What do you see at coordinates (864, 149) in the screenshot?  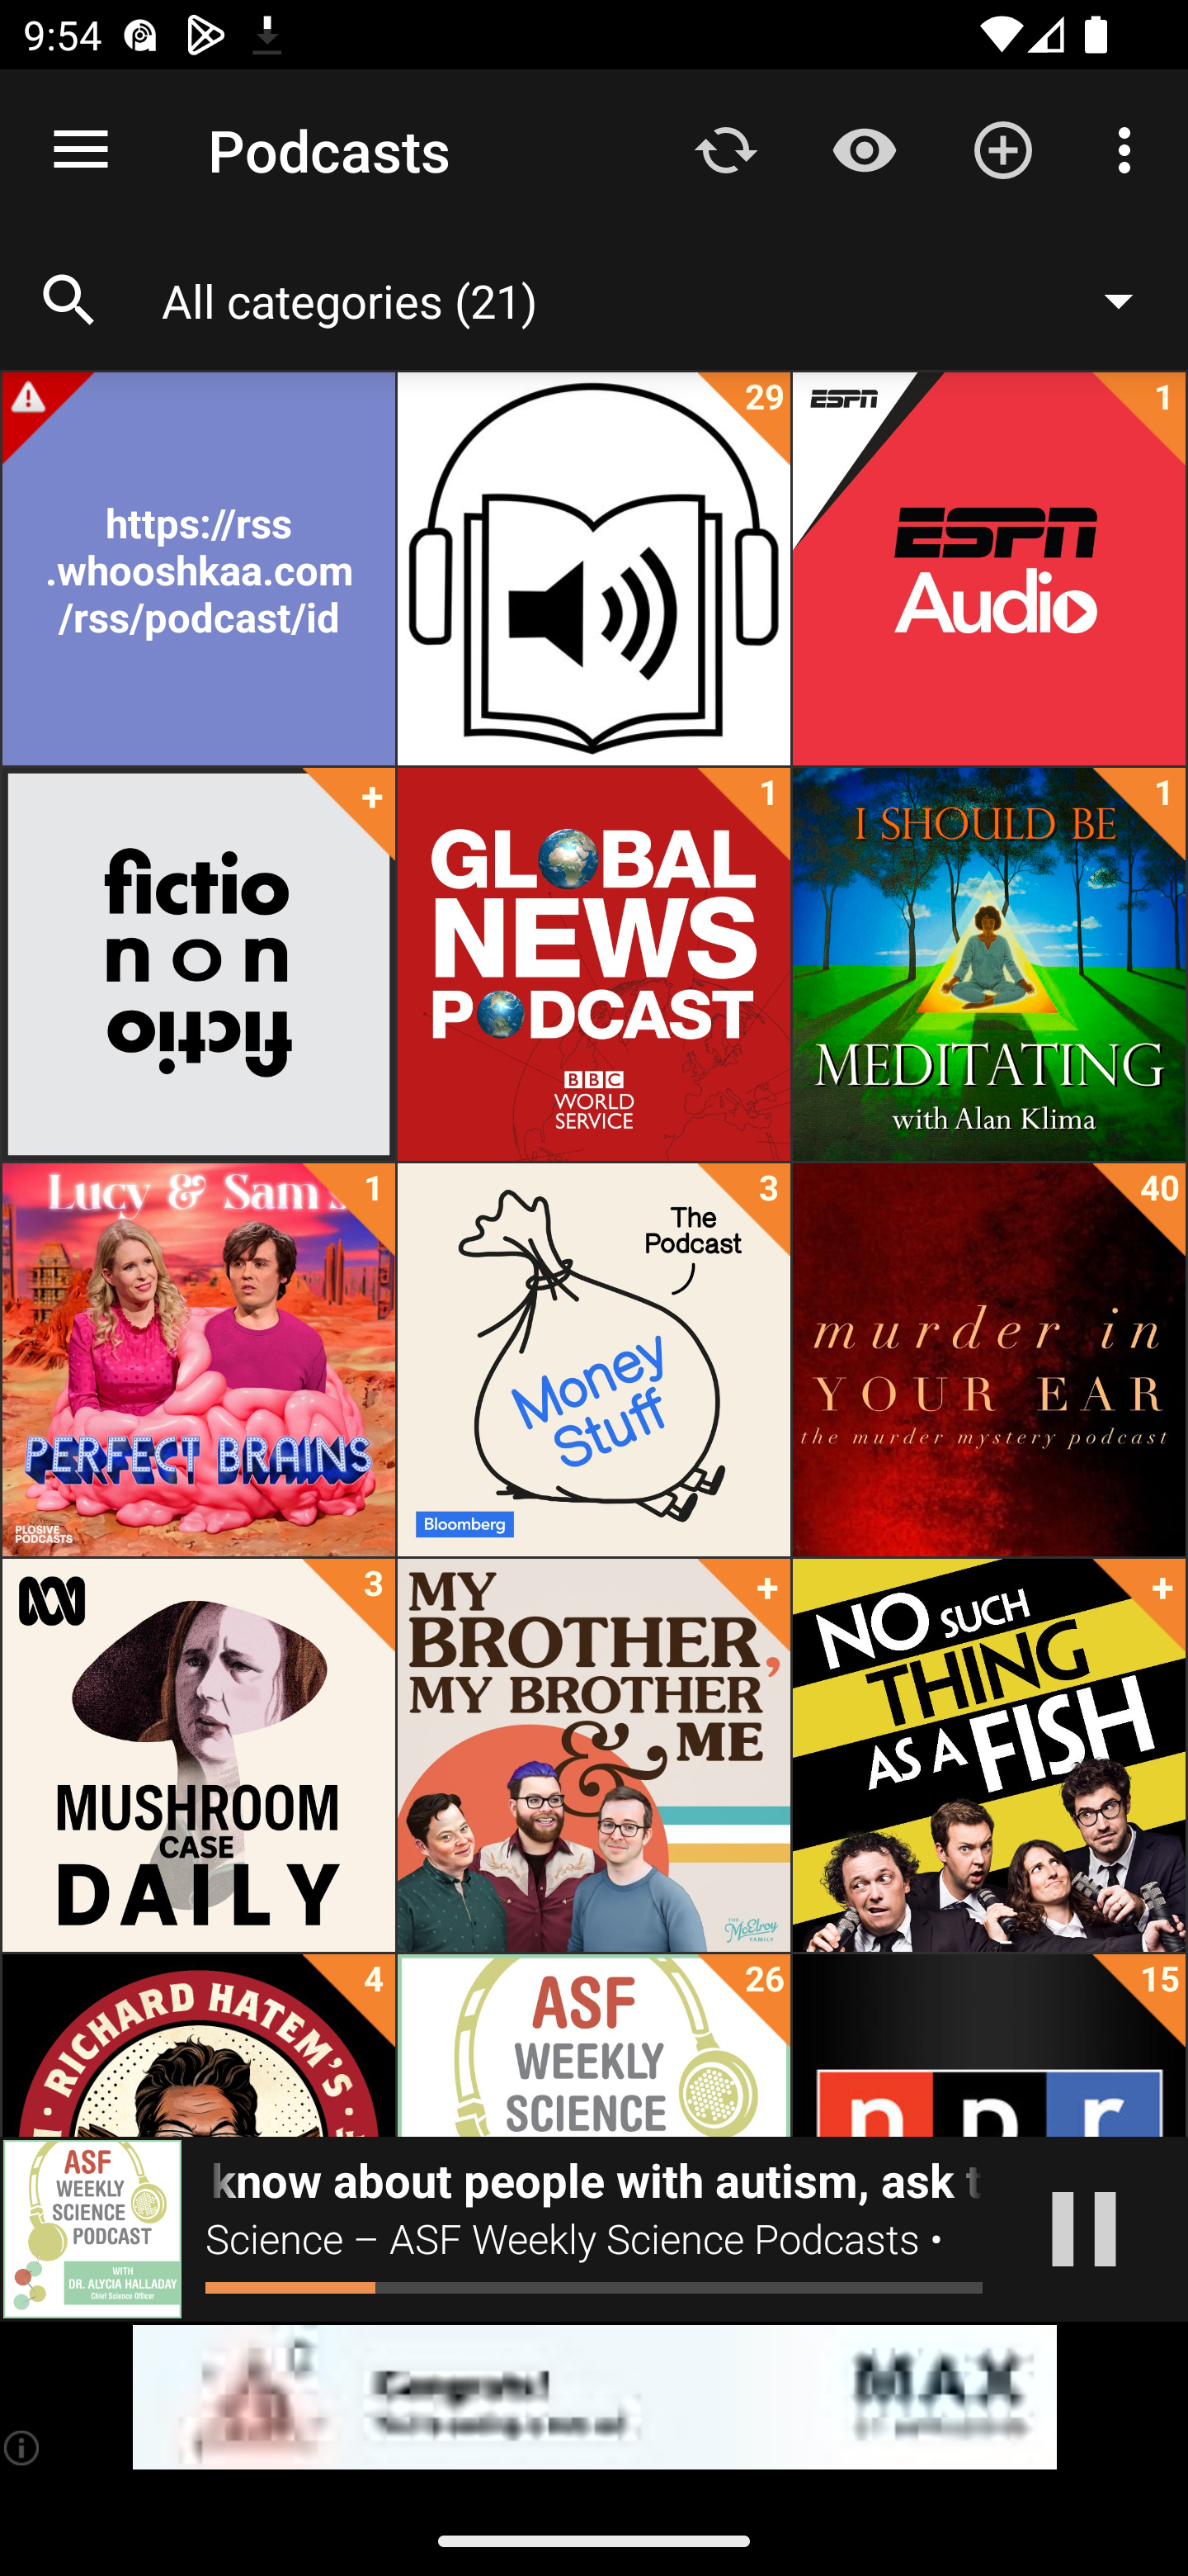 I see `Show / Hide played content` at bounding box center [864, 149].